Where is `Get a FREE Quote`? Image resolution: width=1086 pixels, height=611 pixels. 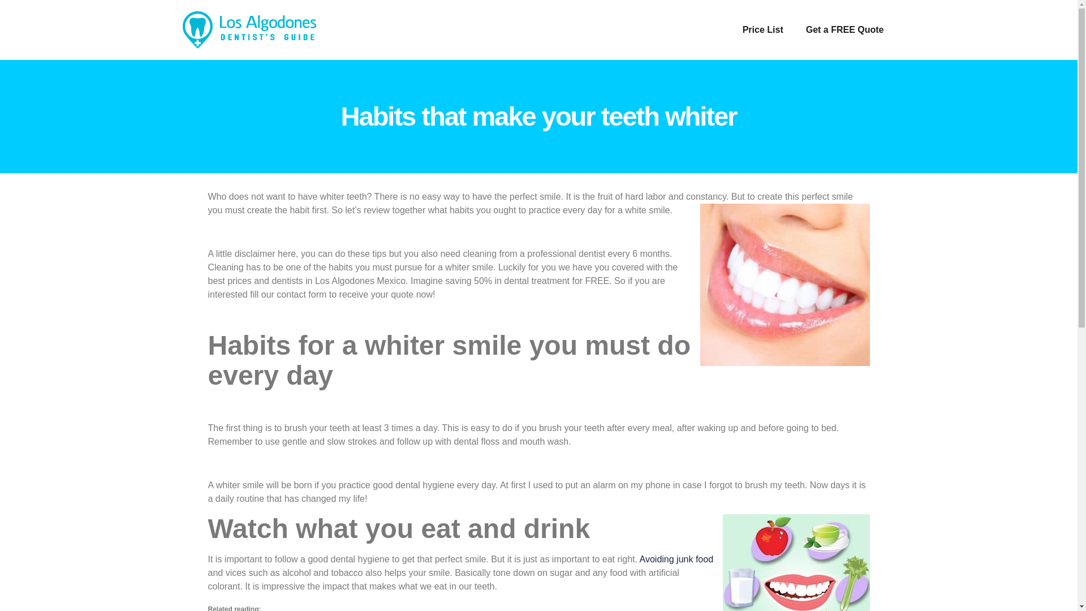 Get a FREE Quote is located at coordinates (845, 29).